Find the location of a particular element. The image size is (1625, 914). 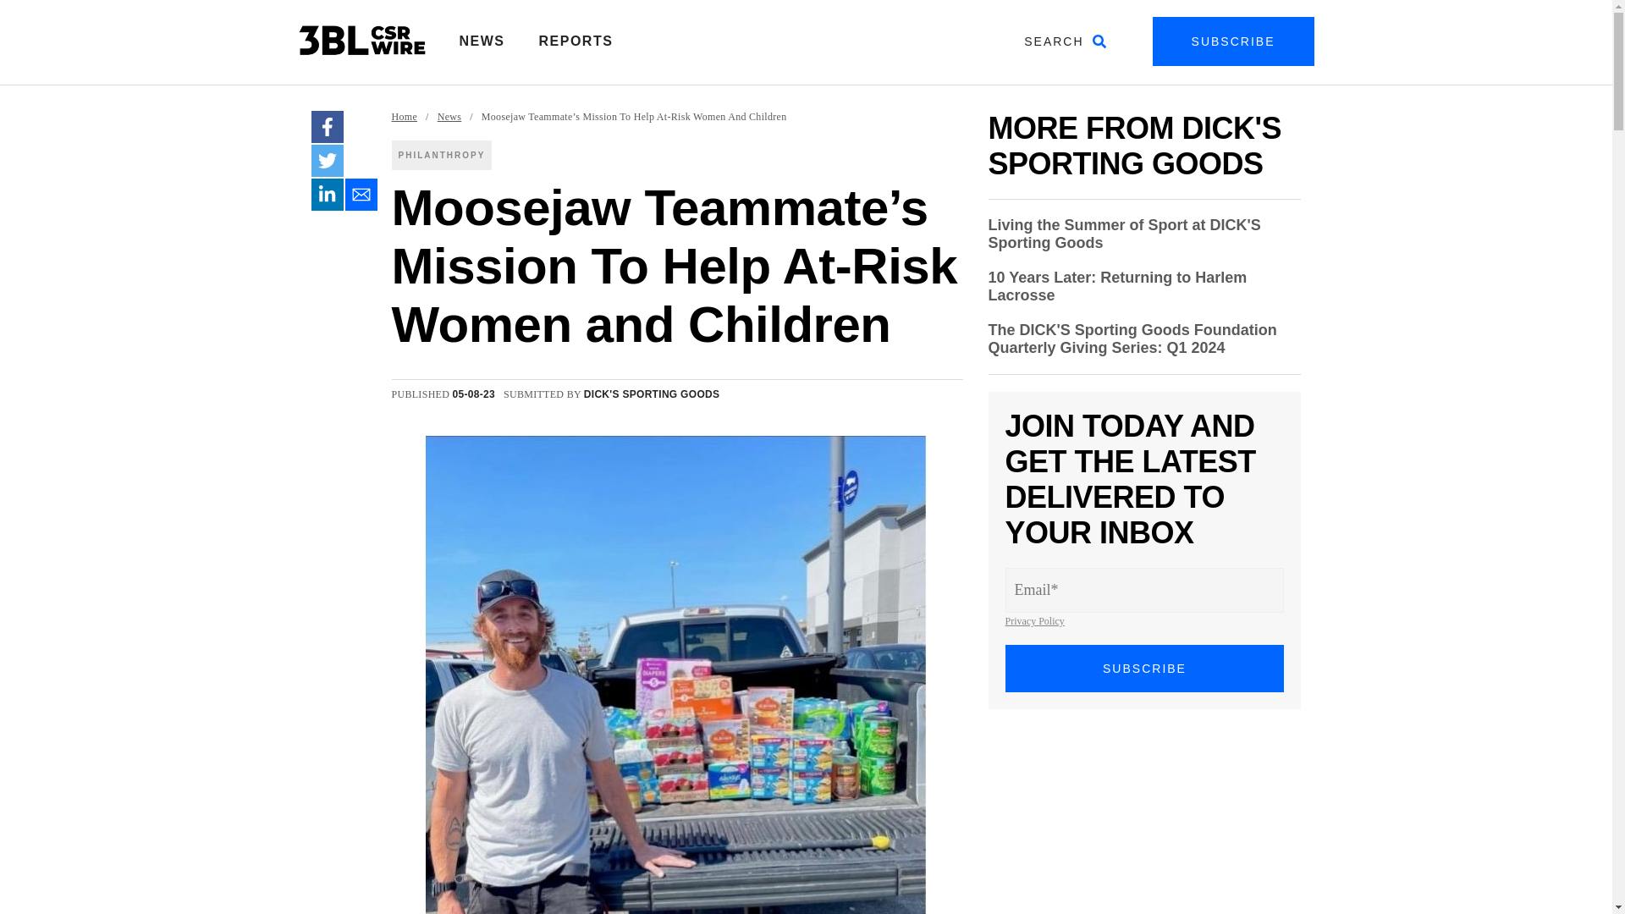

Facebook is located at coordinates (327, 126).